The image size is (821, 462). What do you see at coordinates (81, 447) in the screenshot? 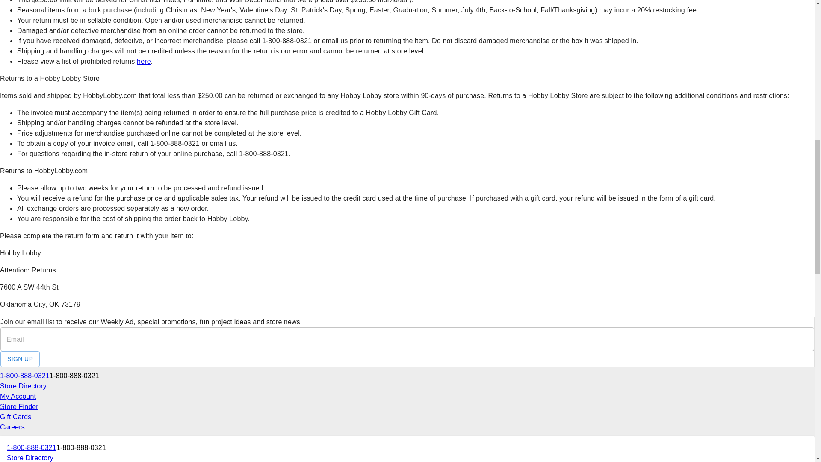
I see `1-800-888-0321` at bounding box center [81, 447].